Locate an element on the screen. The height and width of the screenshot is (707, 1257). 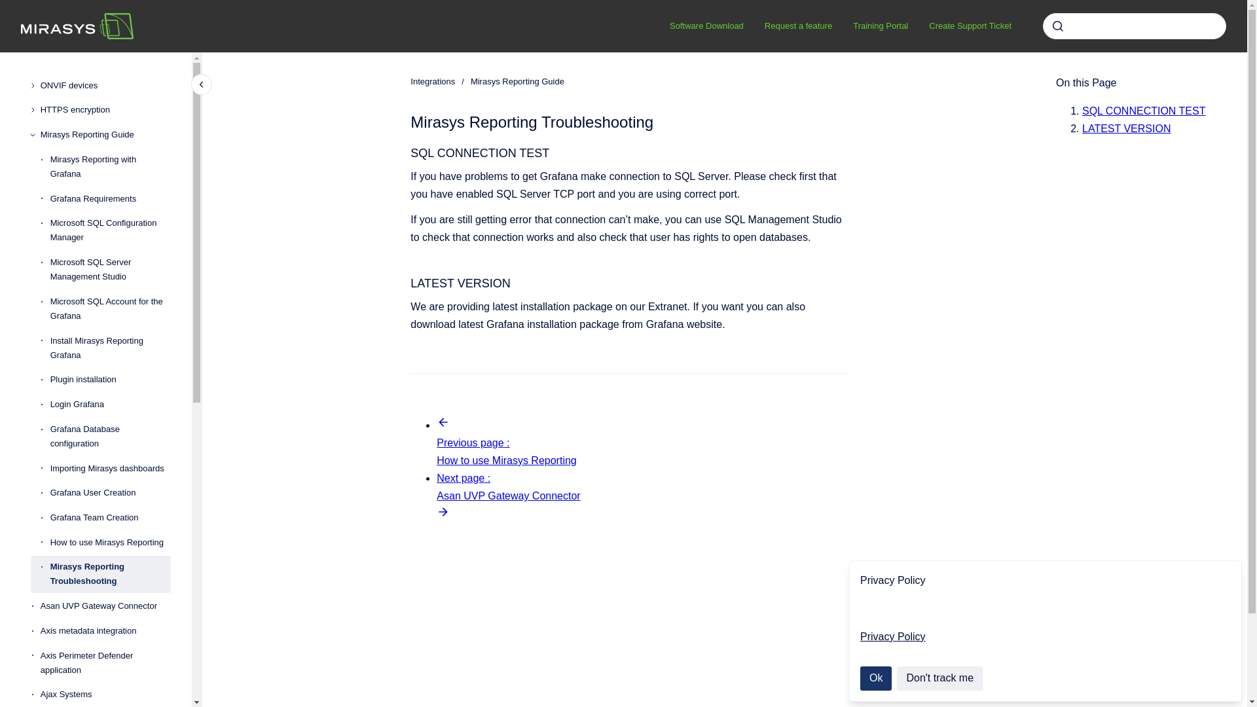
Software Download is located at coordinates (706, 26).